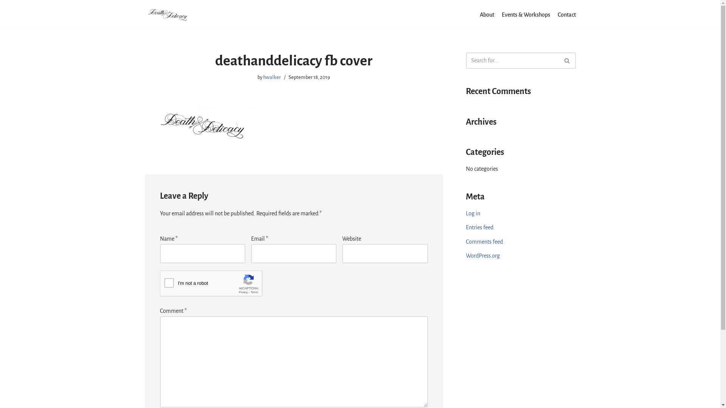 The image size is (726, 408). I want to click on reCAPTCHA, so click(217, 285).